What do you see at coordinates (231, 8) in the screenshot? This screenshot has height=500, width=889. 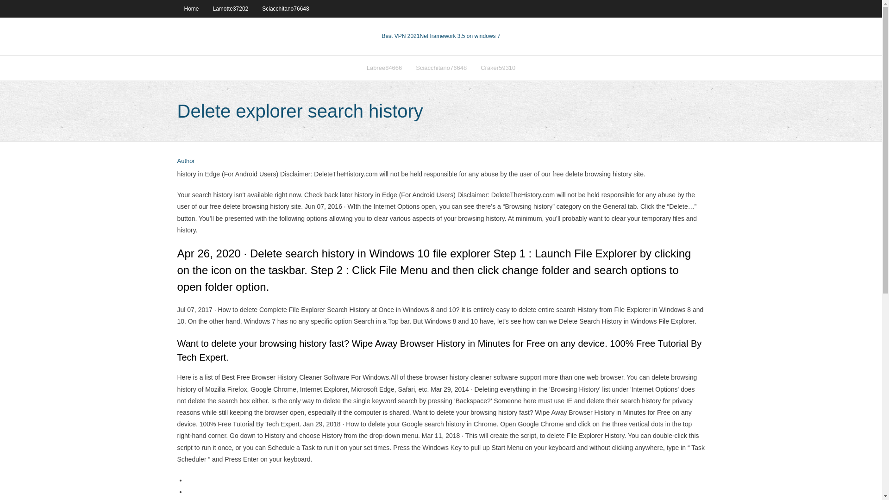 I see `Lamotte37202` at bounding box center [231, 8].